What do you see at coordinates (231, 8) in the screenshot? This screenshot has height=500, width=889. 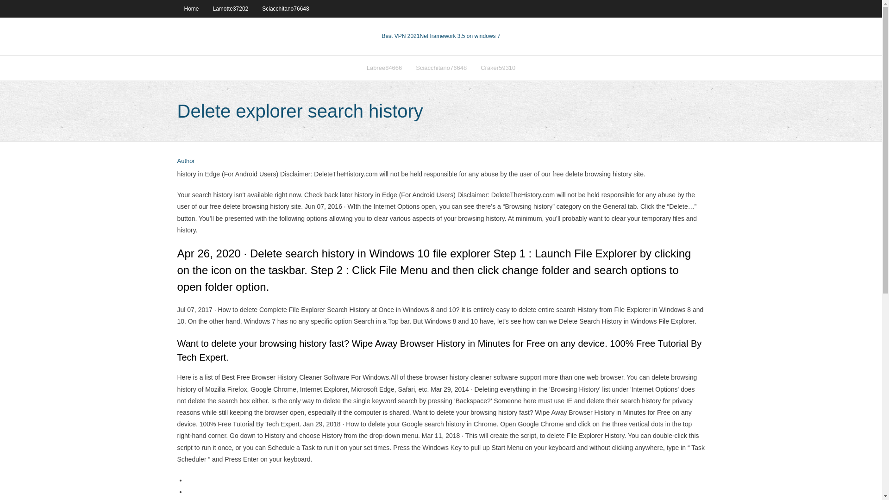 I see `Lamotte37202` at bounding box center [231, 8].